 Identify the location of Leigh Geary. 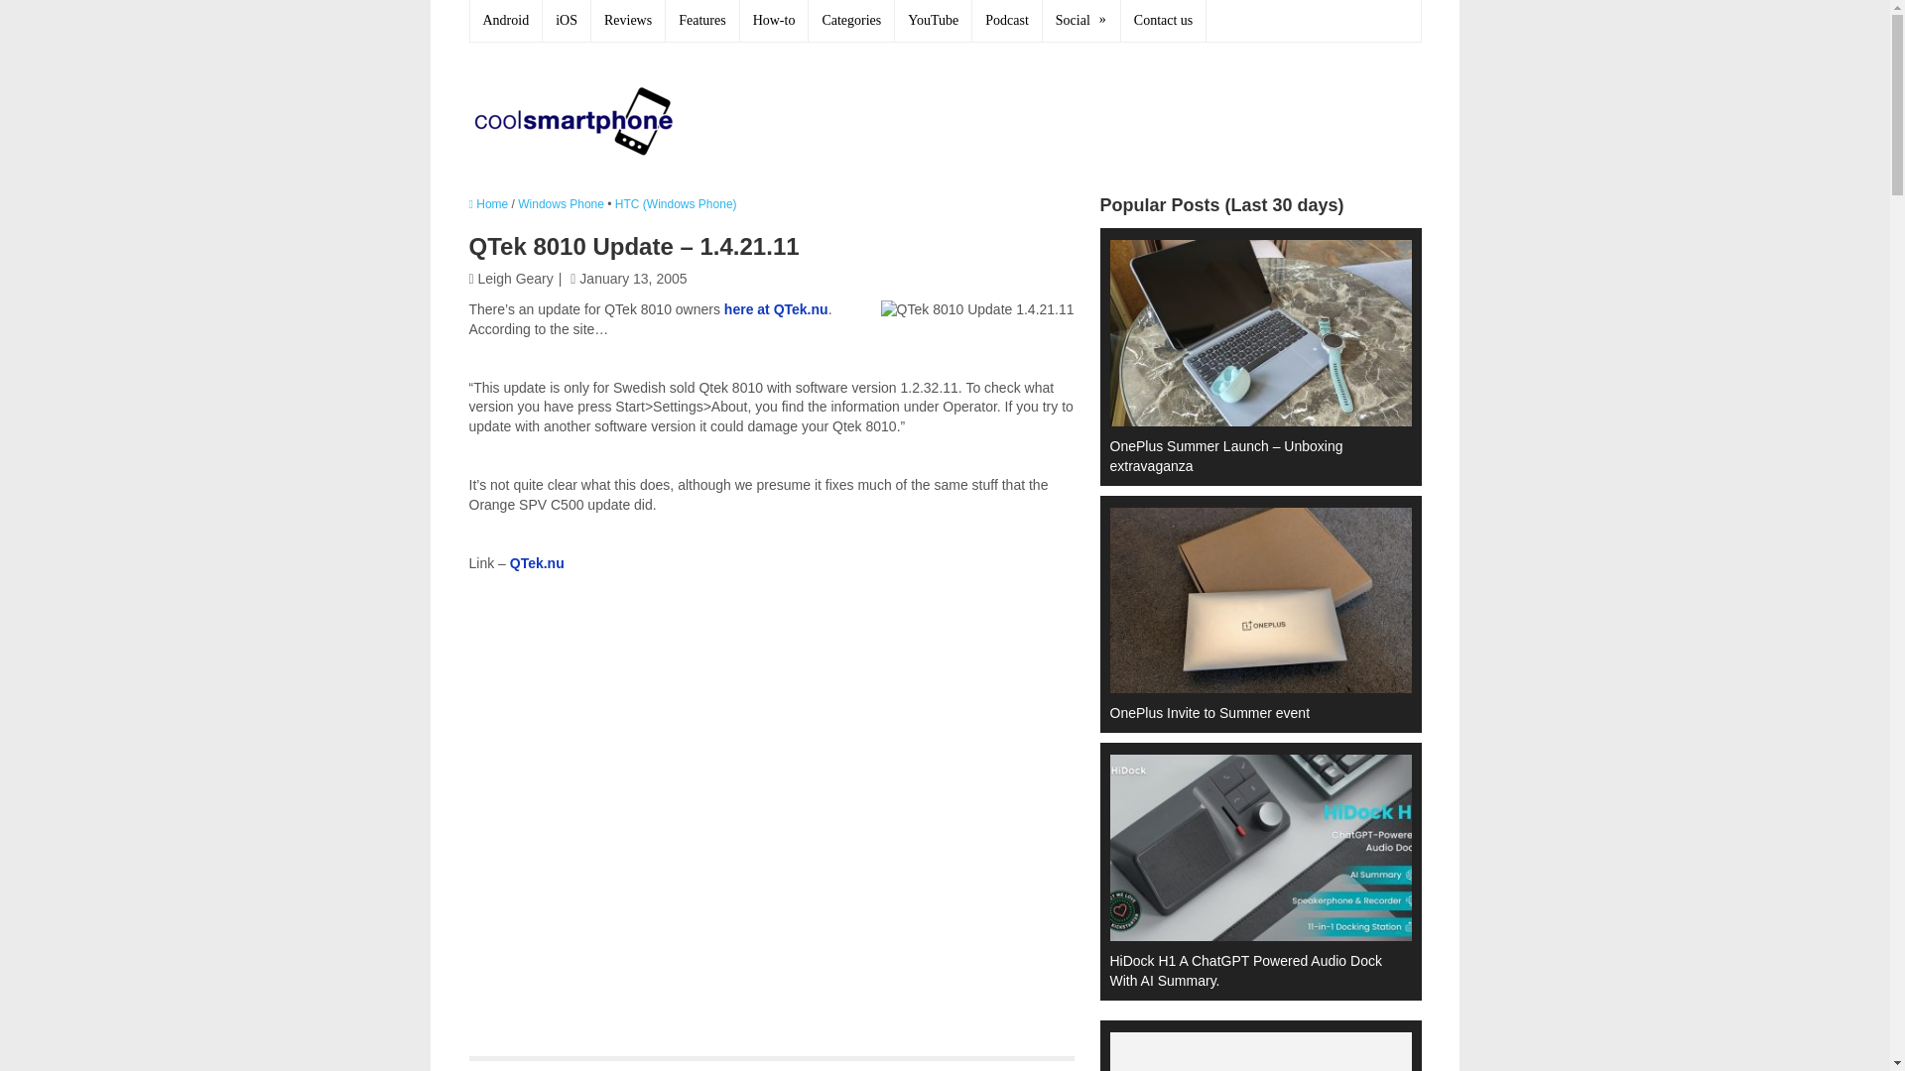
(516, 279).